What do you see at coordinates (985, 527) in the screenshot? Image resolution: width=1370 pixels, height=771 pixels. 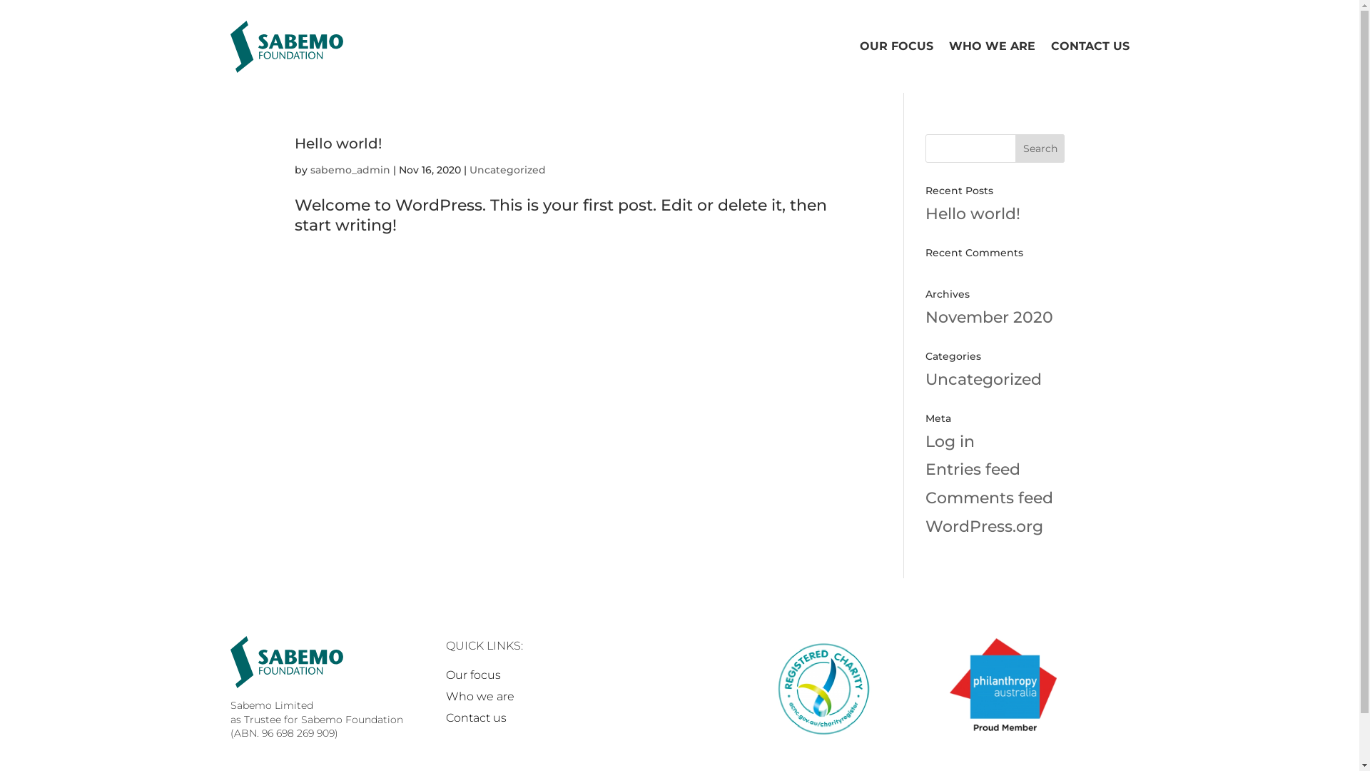 I see `WordPress.org` at bounding box center [985, 527].